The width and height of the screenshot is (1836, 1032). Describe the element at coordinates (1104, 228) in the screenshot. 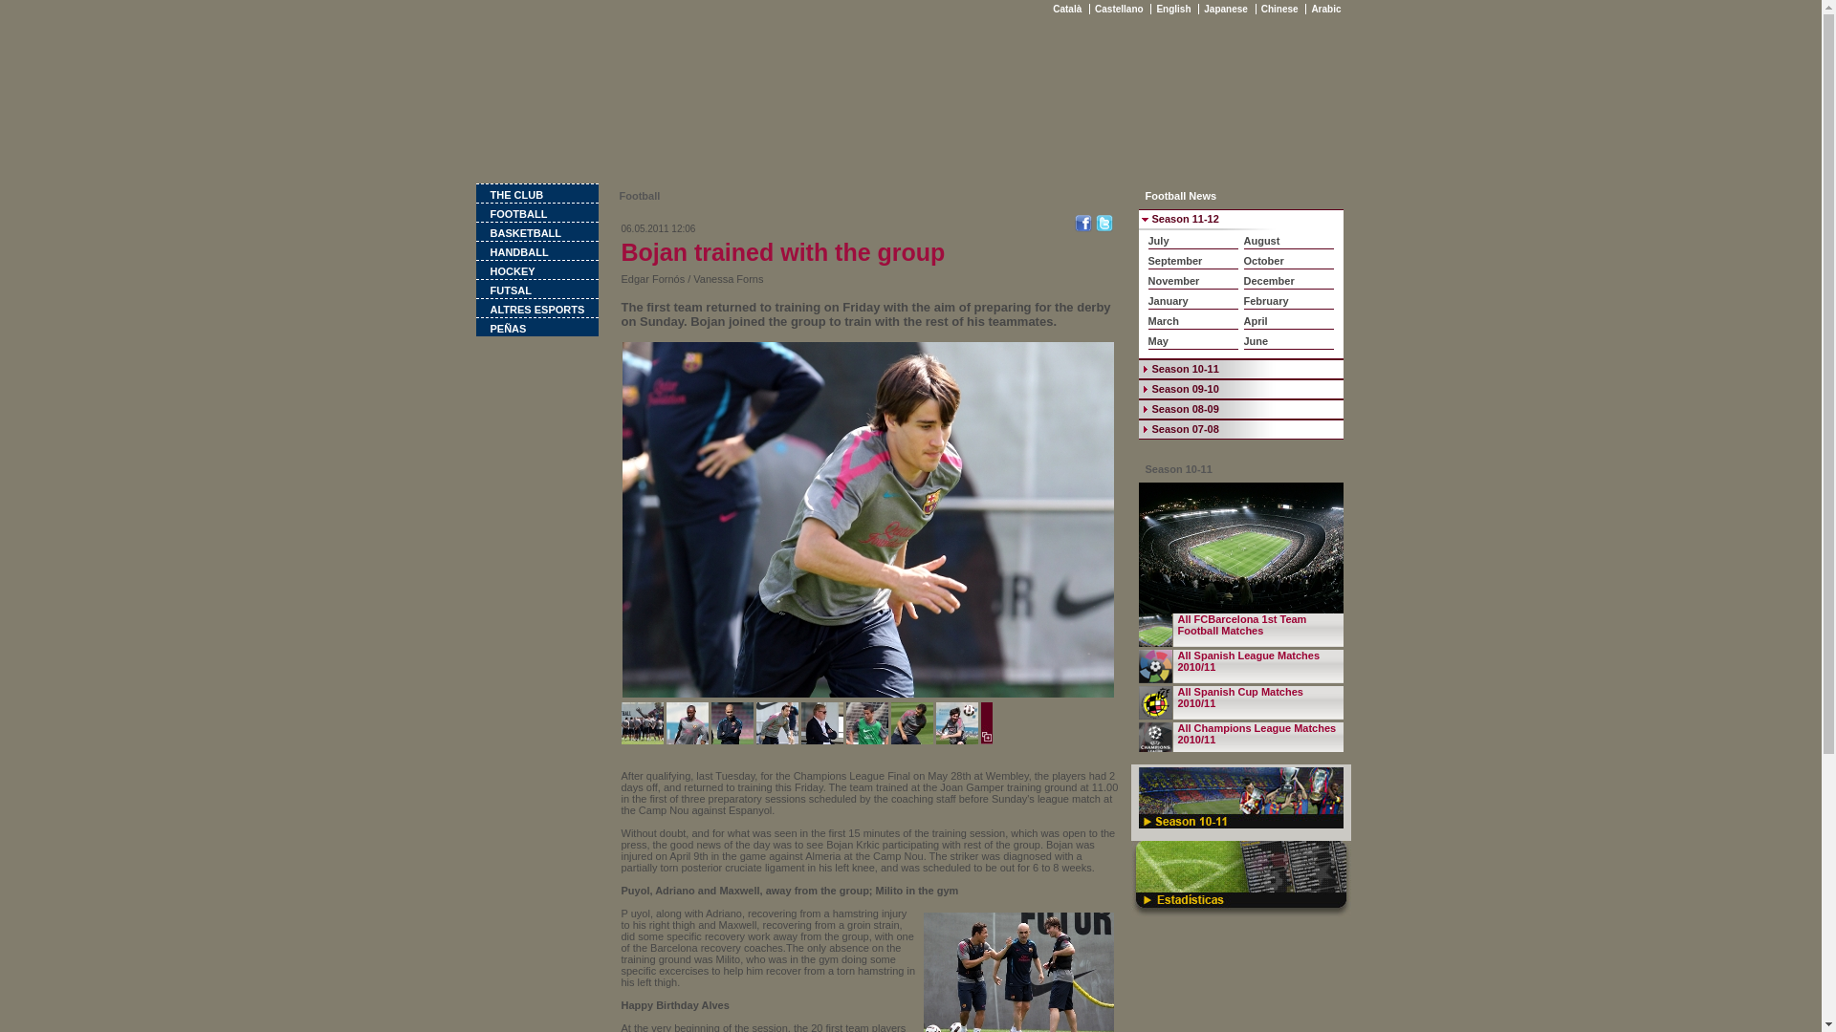

I see `Share with Twitter` at that location.